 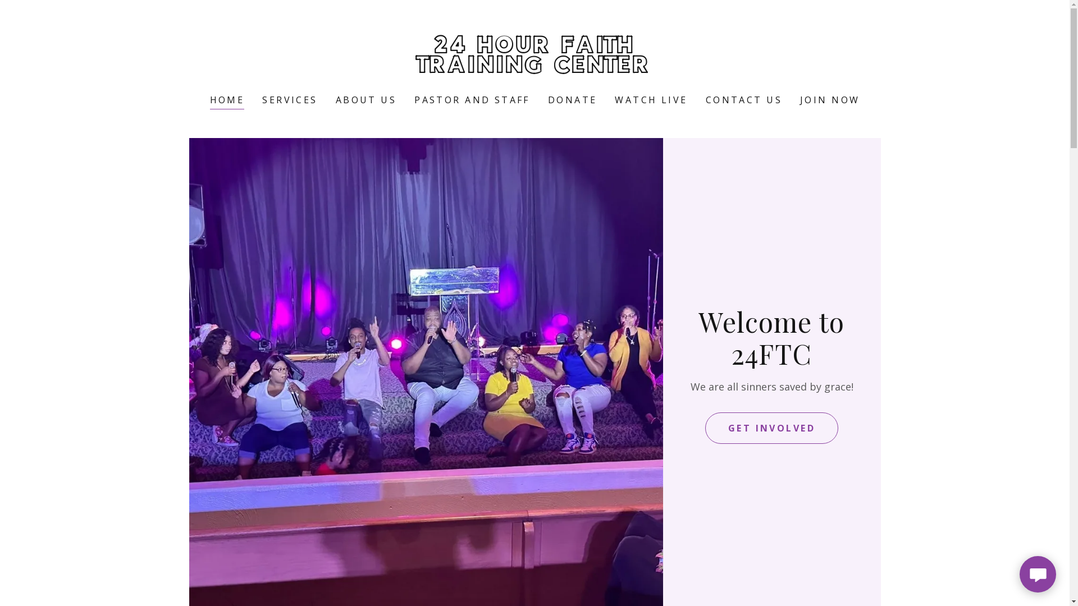 I want to click on SERVICES, so click(x=290, y=100).